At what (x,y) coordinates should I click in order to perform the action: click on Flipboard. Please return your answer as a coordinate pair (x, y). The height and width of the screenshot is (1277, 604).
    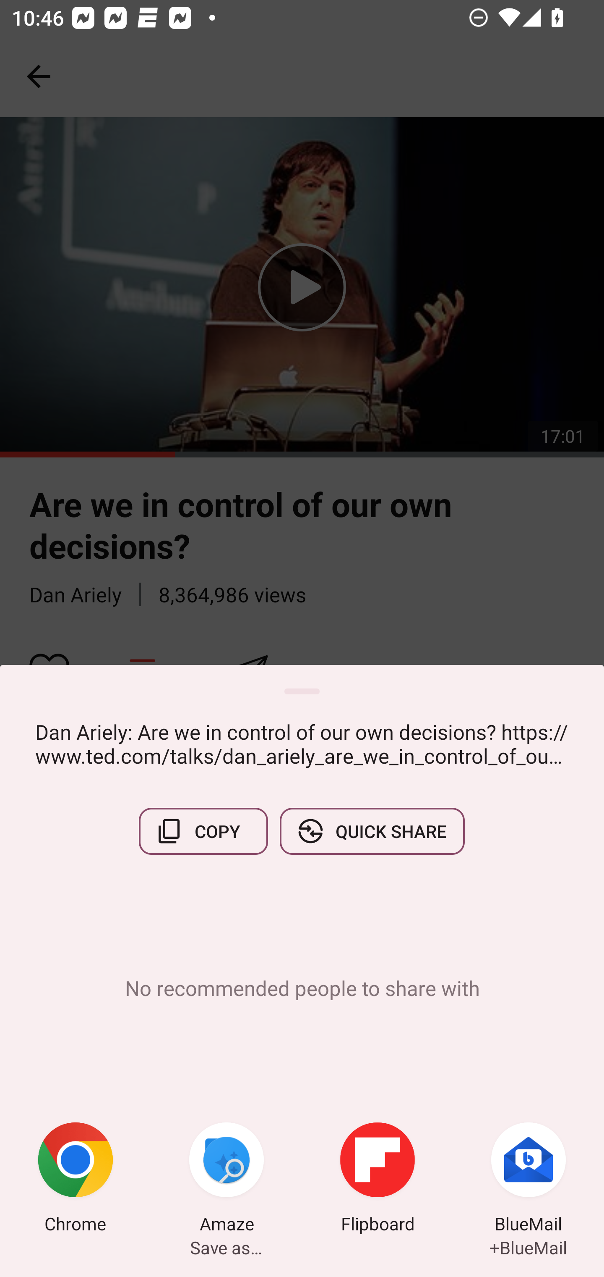
    Looking at the image, I should click on (377, 1180).